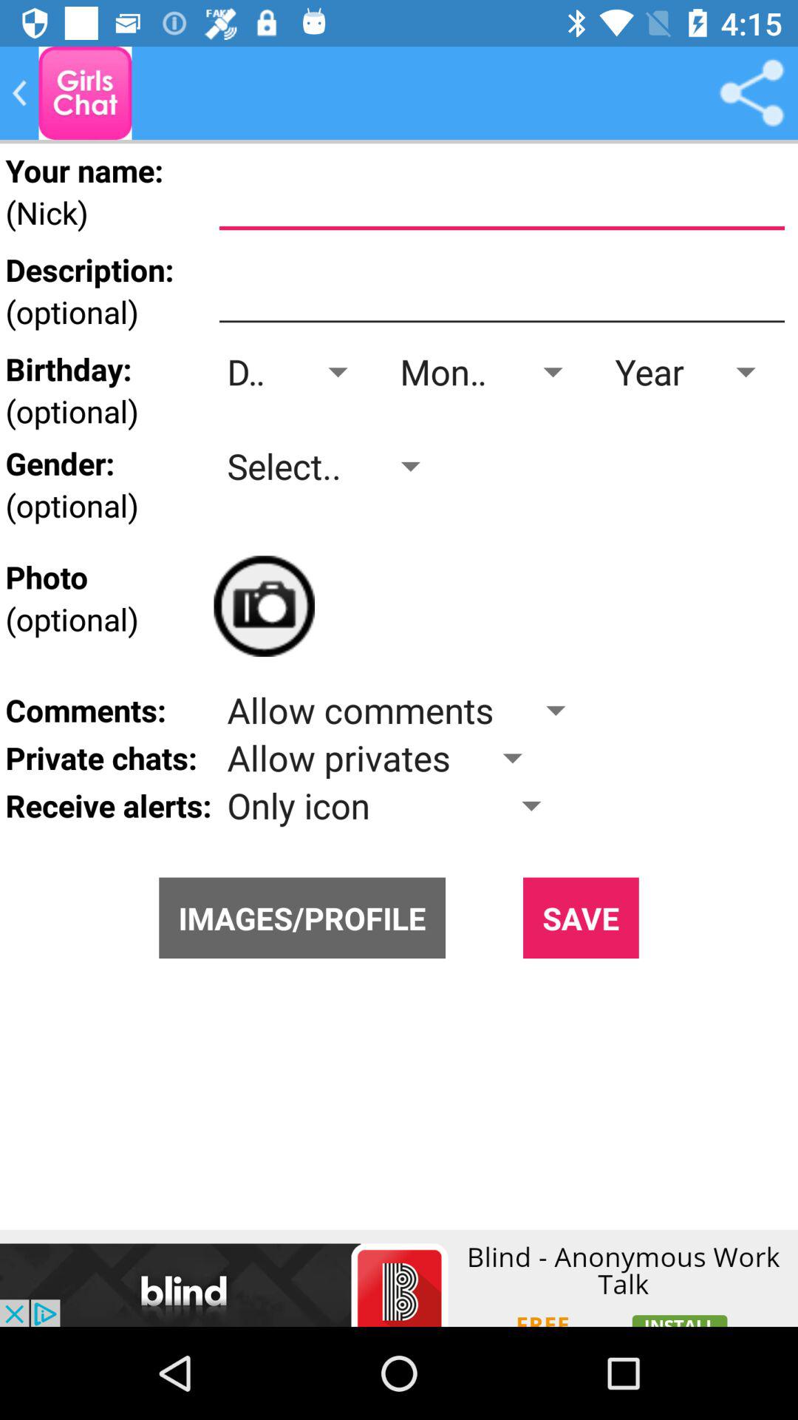 The image size is (798, 1420). What do you see at coordinates (85, 93) in the screenshot?
I see `go back to previous` at bounding box center [85, 93].